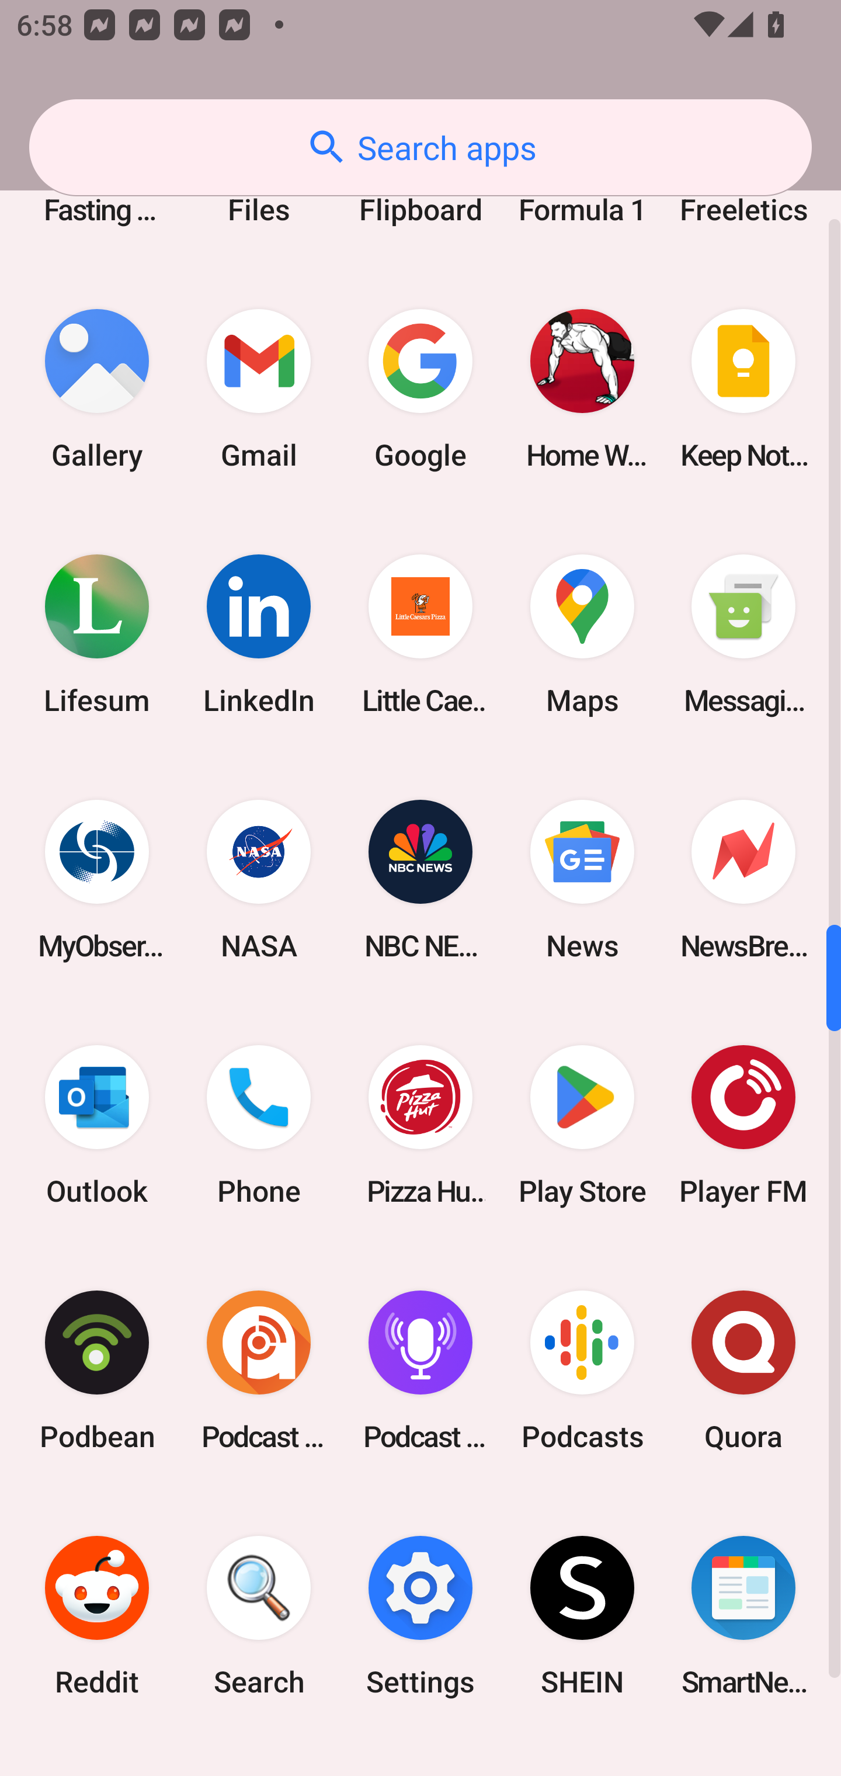  What do you see at coordinates (582, 389) in the screenshot?
I see `Home Workout` at bounding box center [582, 389].